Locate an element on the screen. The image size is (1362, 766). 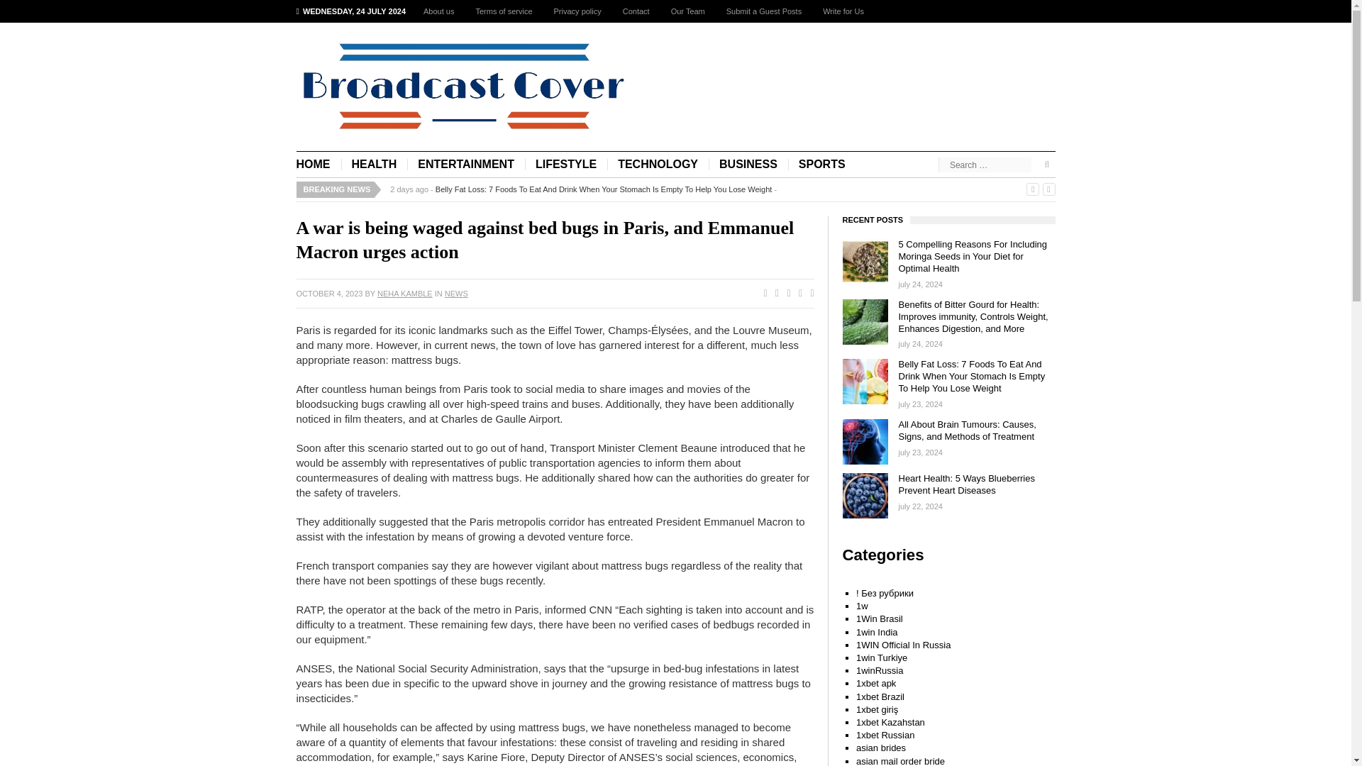
Submit a Guest Posts is located at coordinates (763, 11).